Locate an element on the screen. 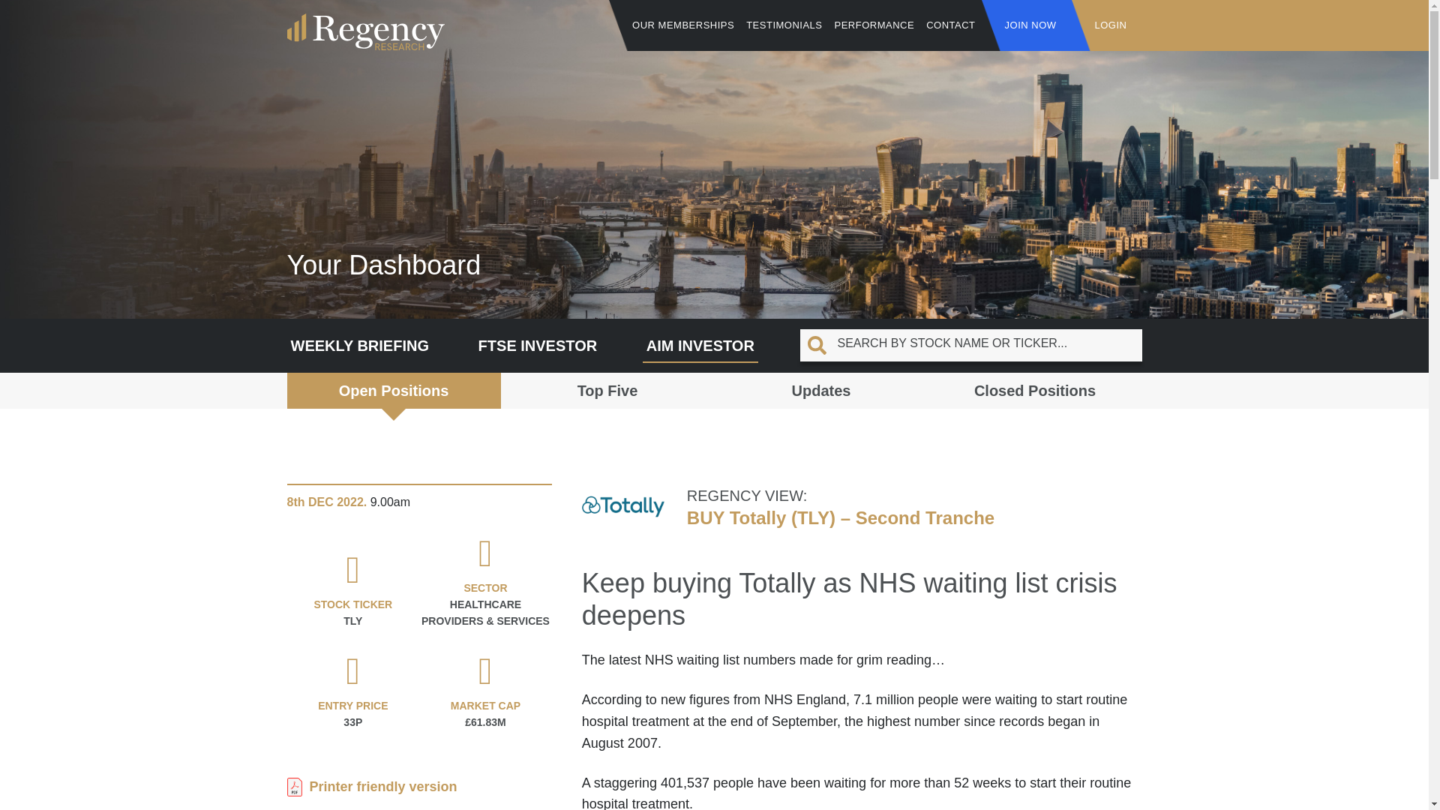 The width and height of the screenshot is (1440, 810). Printer friendly version is located at coordinates (418, 786).